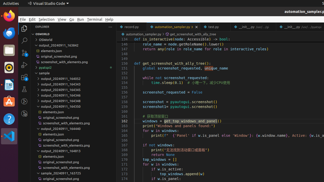 The image size is (324, 182). Describe the element at coordinates (24, 29) in the screenshot. I see `Explorer (Ctrl+Shift+E)` at that location.